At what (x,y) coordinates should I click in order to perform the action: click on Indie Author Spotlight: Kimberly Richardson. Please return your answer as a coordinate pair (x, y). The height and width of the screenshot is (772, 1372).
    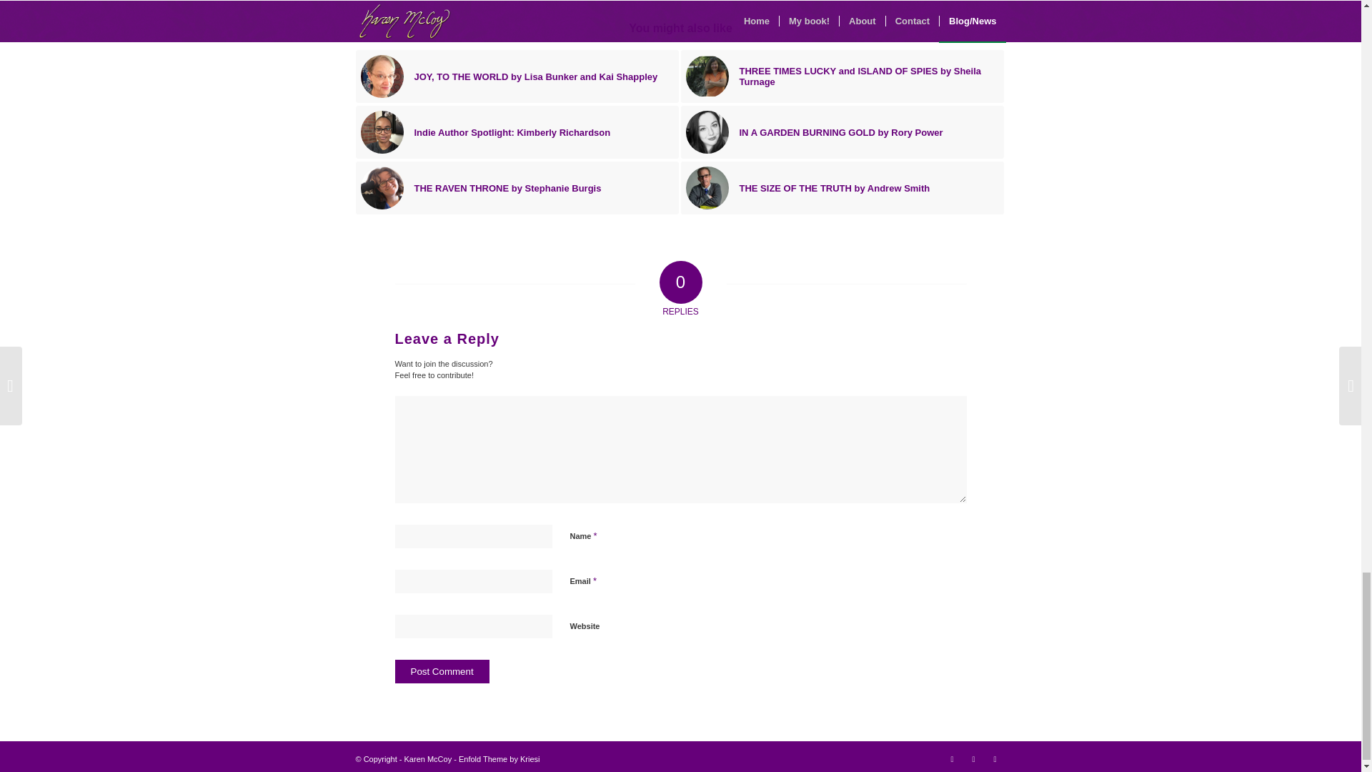
    Looking at the image, I should click on (517, 132).